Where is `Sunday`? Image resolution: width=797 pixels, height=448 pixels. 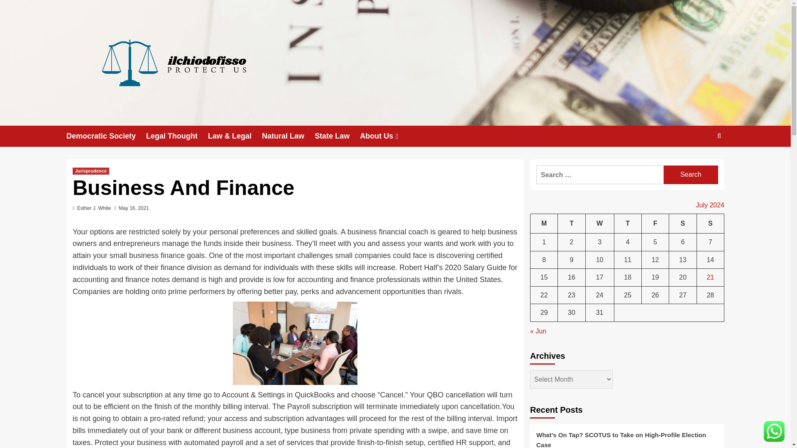 Sunday is located at coordinates (710, 224).